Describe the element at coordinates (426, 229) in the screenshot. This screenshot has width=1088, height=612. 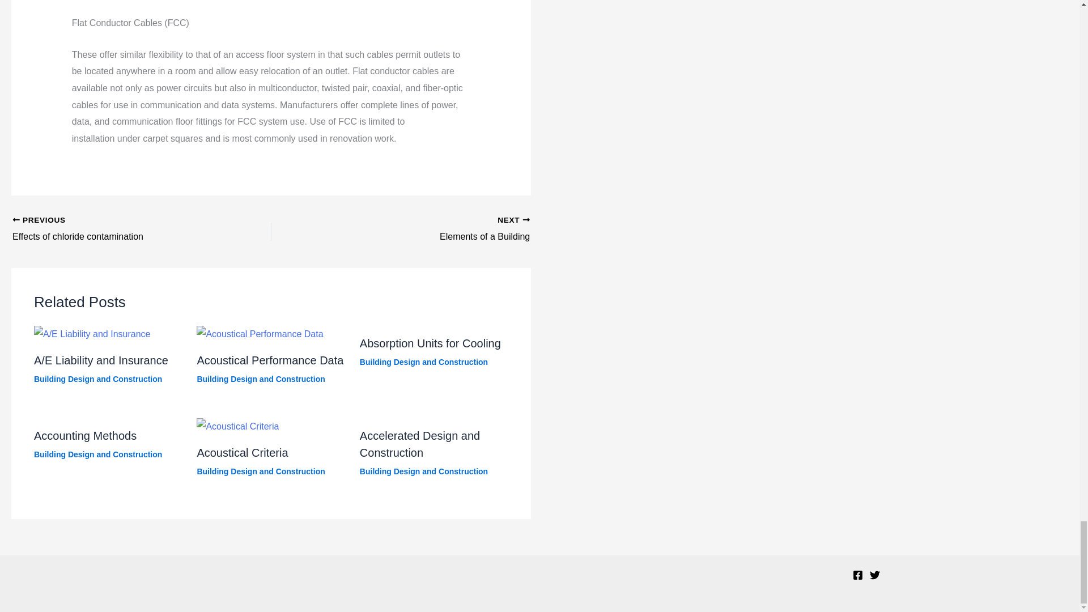
I see `Elements of a Building` at that location.